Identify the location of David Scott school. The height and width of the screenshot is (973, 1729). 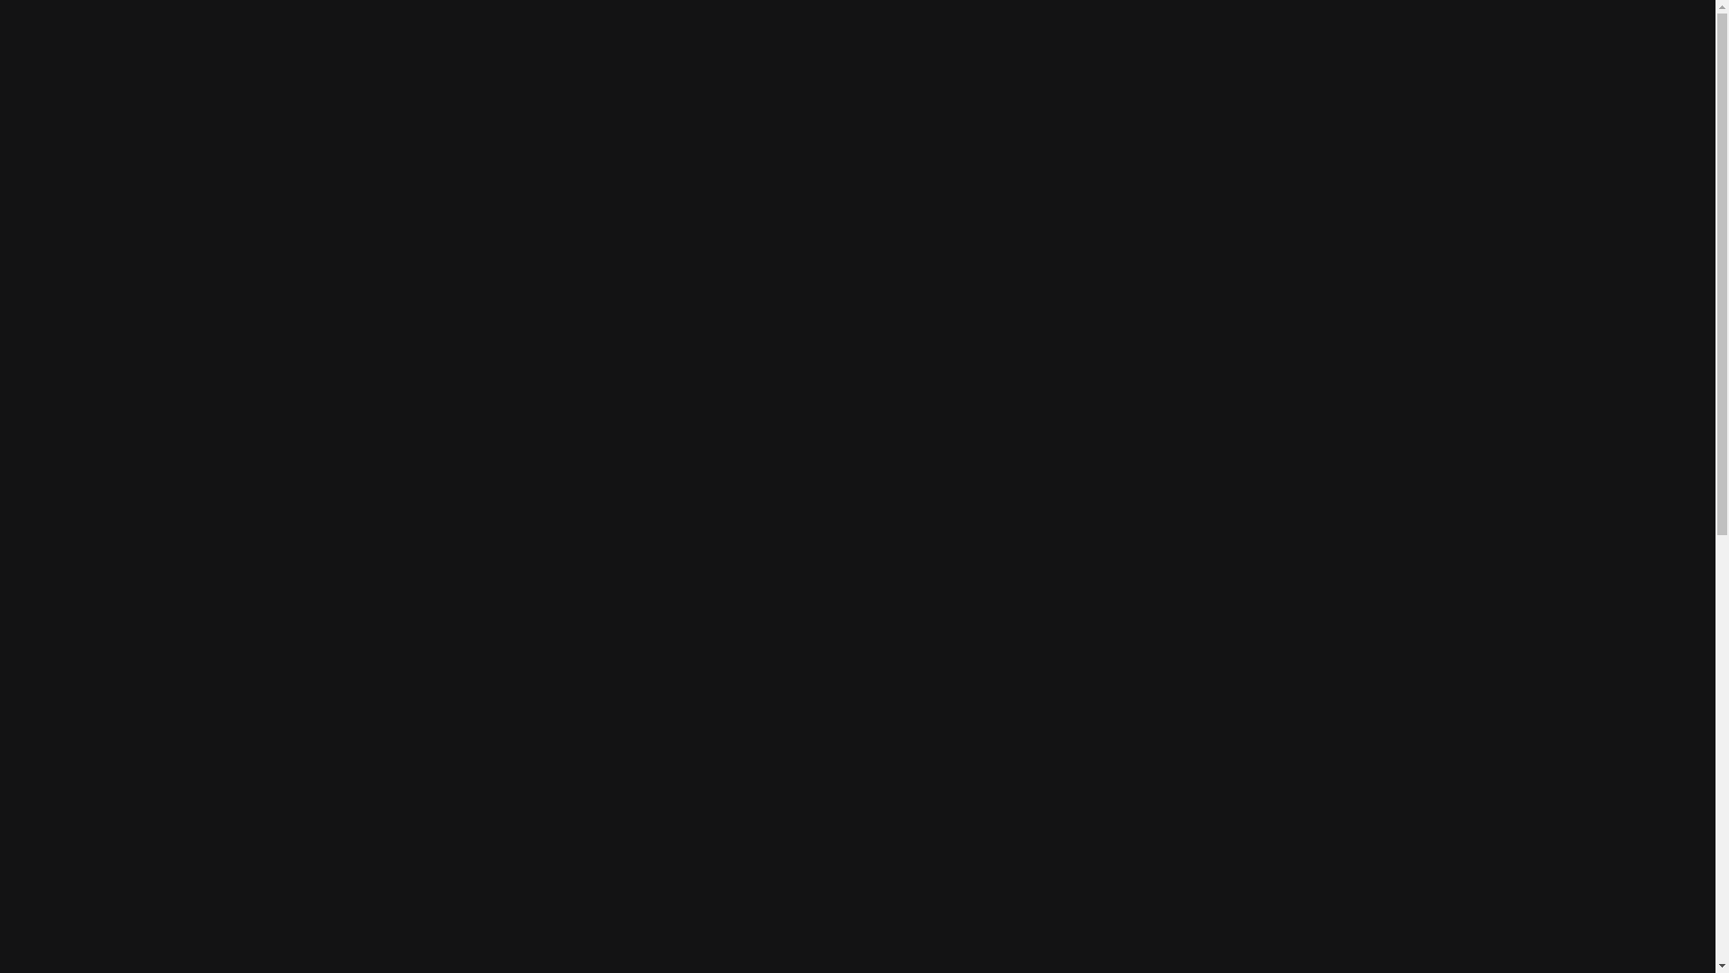
(1144, 631).